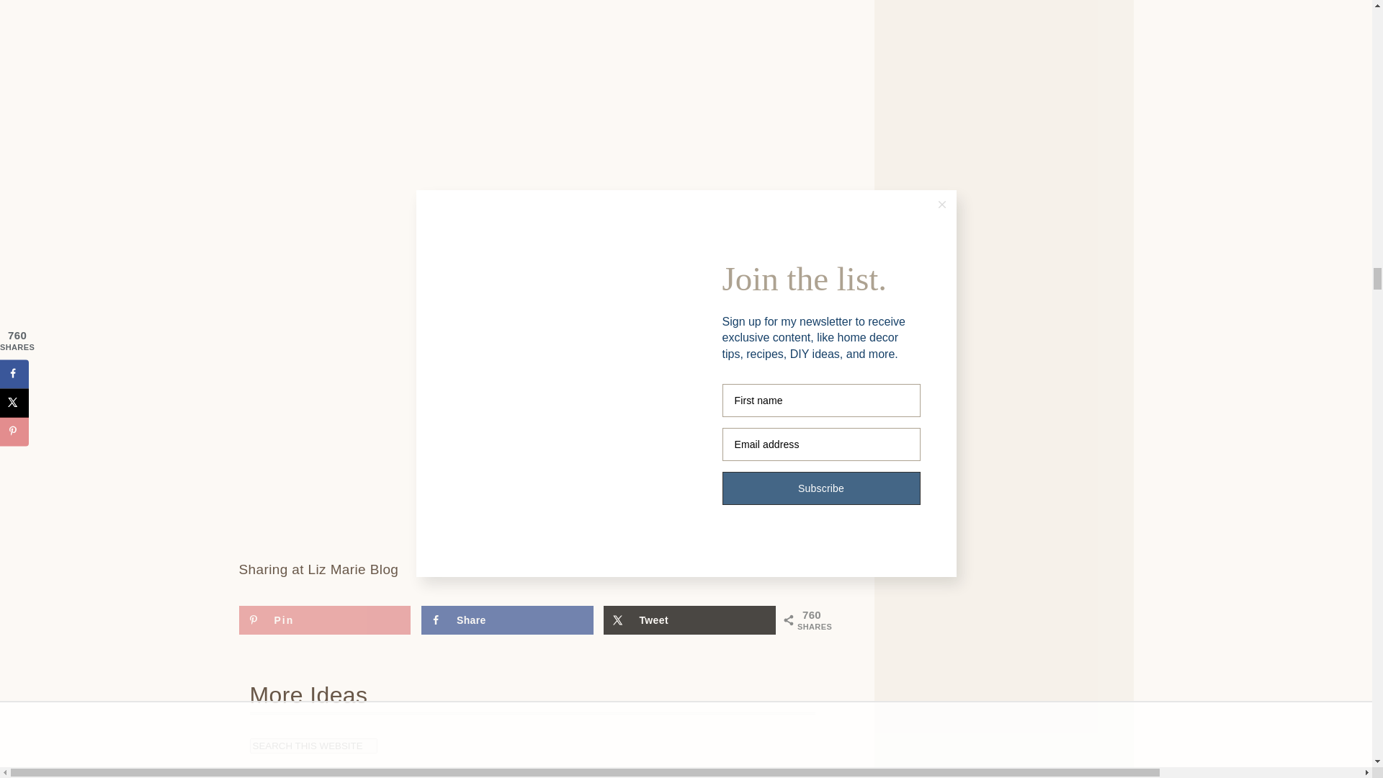  What do you see at coordinates (689, 620) in the screenshot?
I see `Tweet` at bounding box center [689, 620].